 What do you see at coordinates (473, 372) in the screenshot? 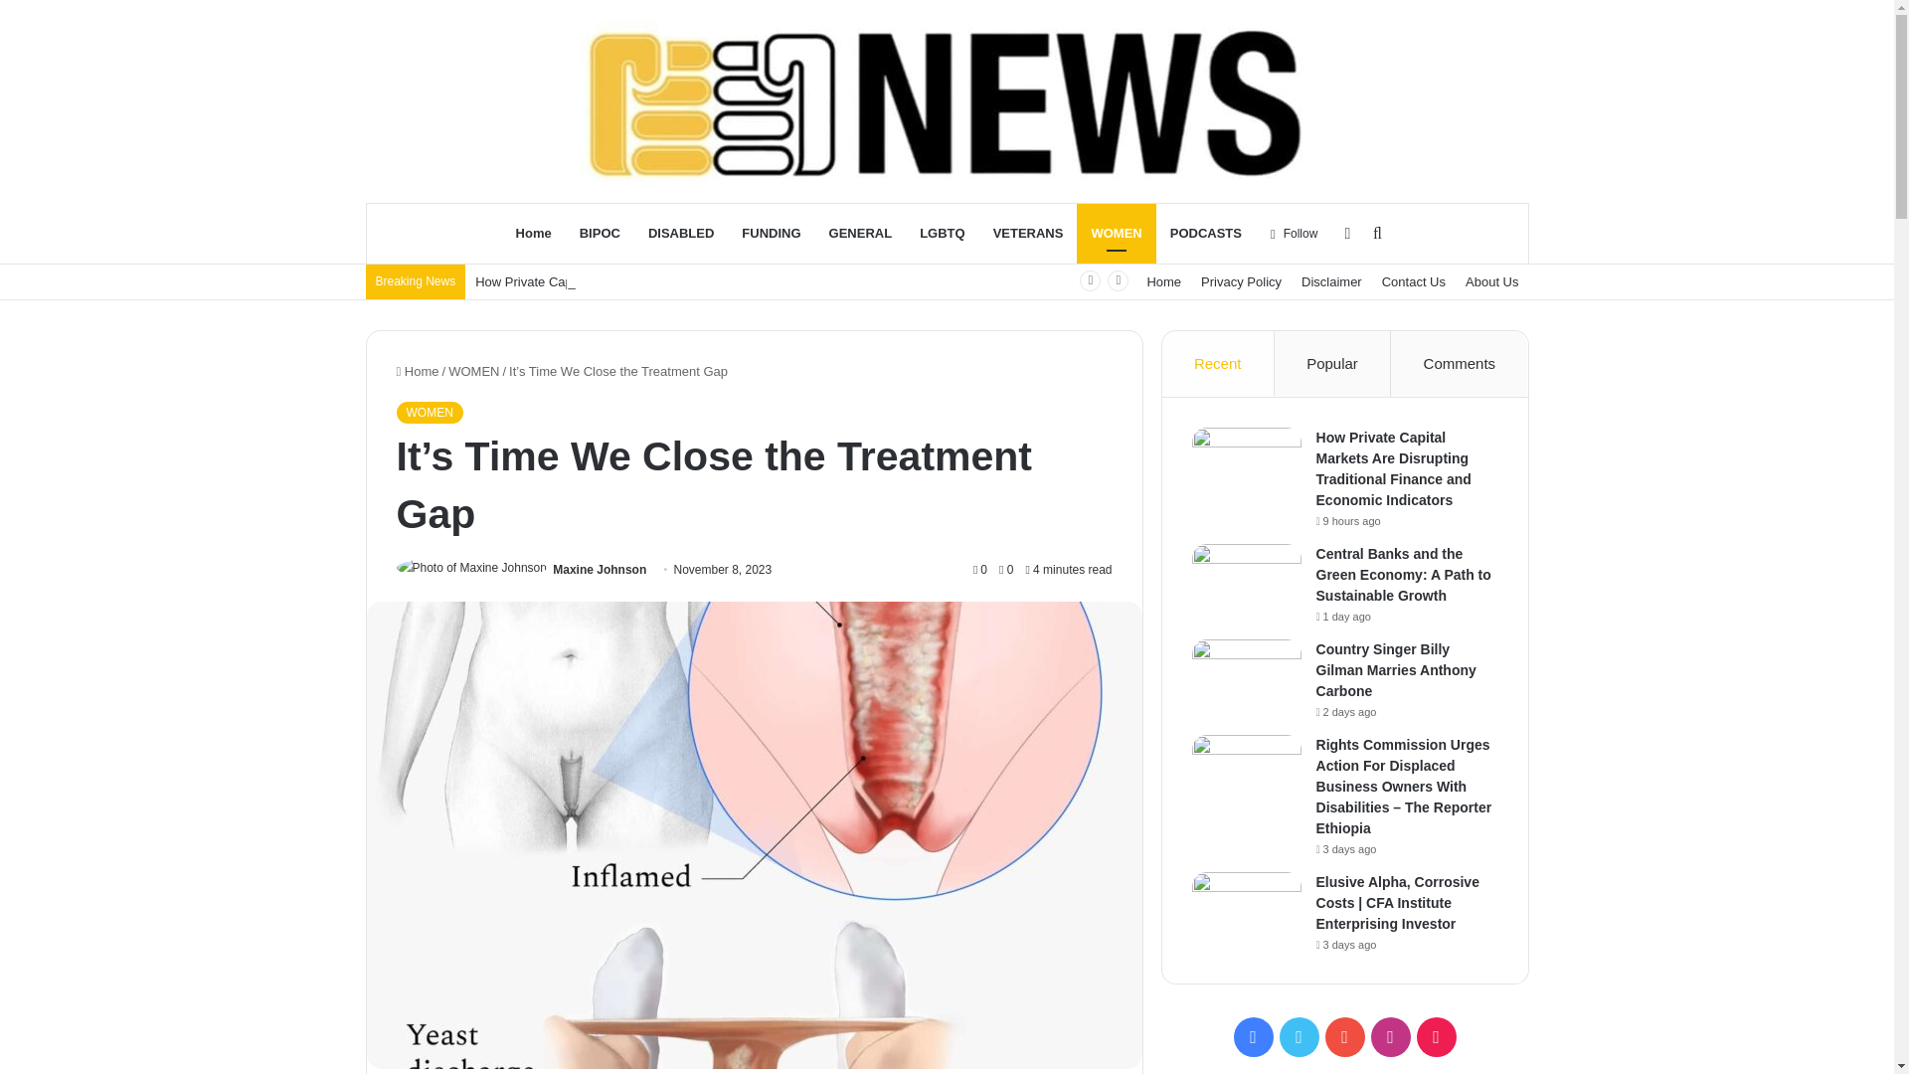
I see `WOMEN` at bounding box center [473, 372].